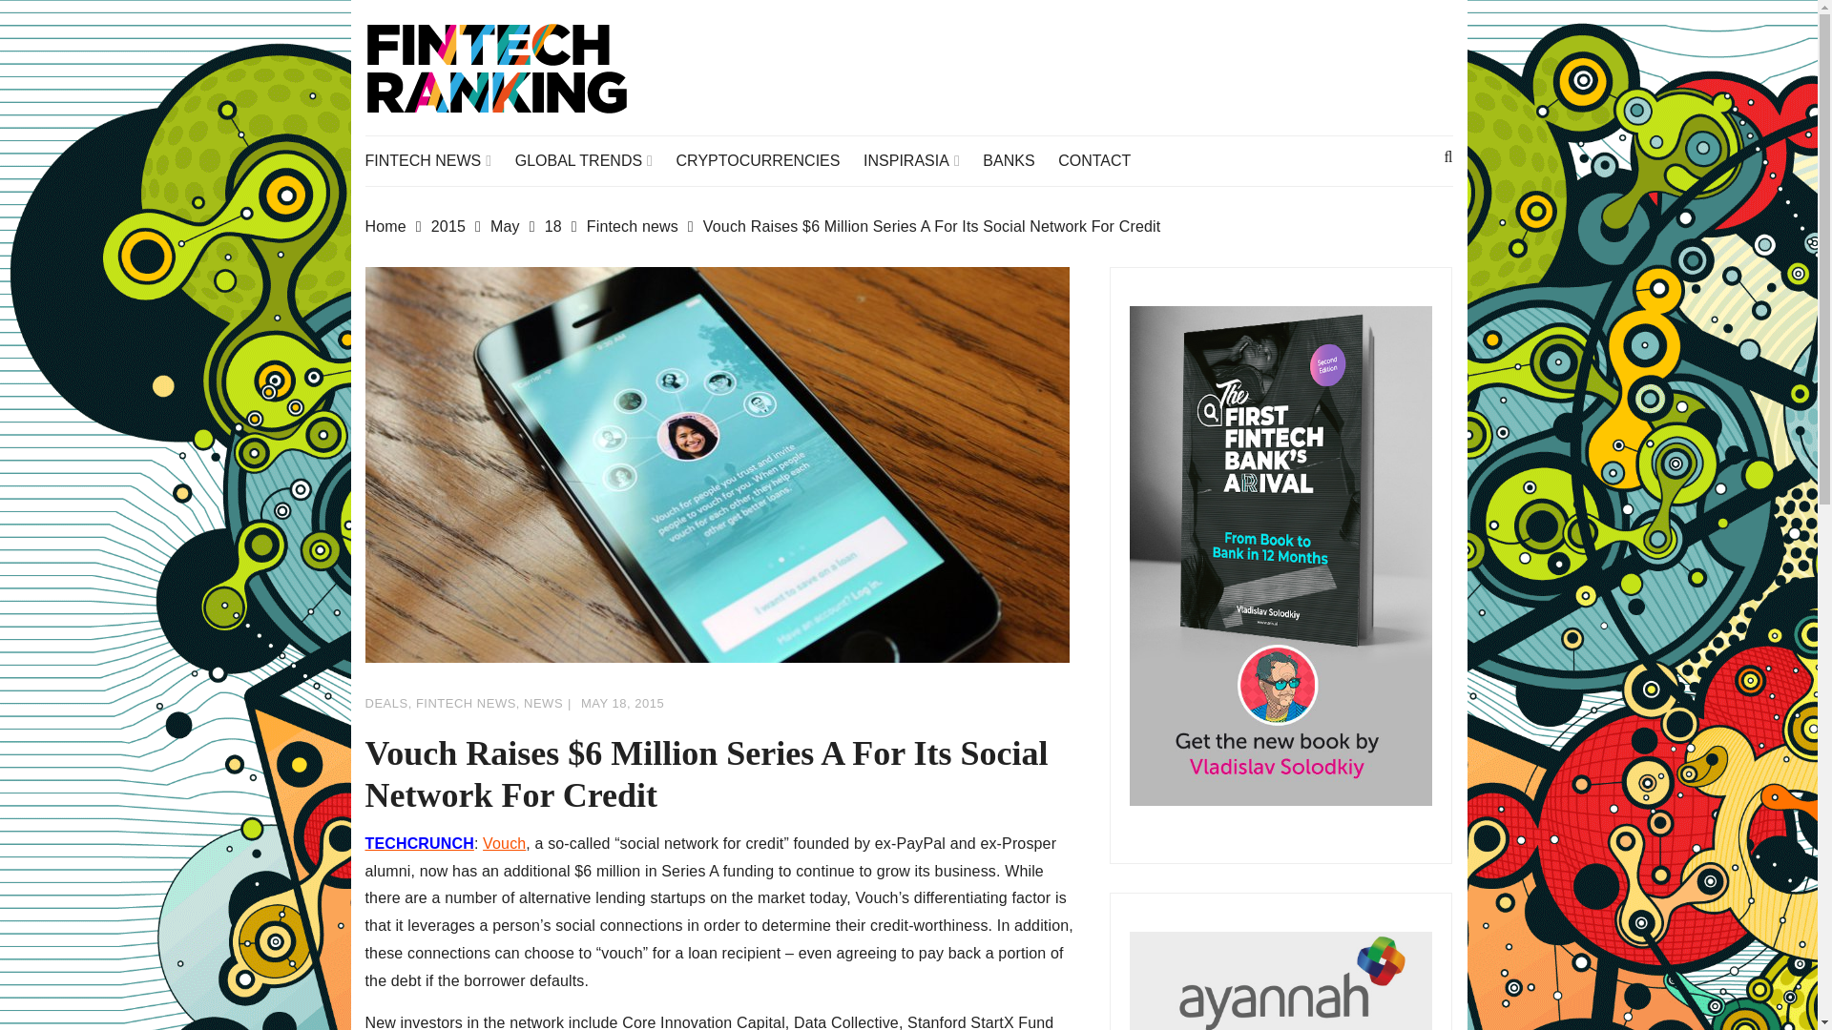 This screenshot has height=1030, width=1832. What do you see at coordinates (1104, 160) in the screenshot?
I see `CONTACT` at bounding box center [1104, 160].